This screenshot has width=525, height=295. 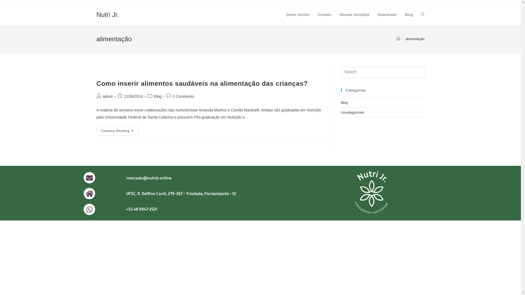 I want to click on Nutri Jr., so click(x=108, y=15).